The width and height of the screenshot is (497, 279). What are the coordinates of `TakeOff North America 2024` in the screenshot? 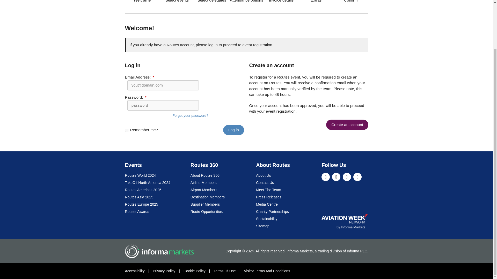 It's located at (147, 182).